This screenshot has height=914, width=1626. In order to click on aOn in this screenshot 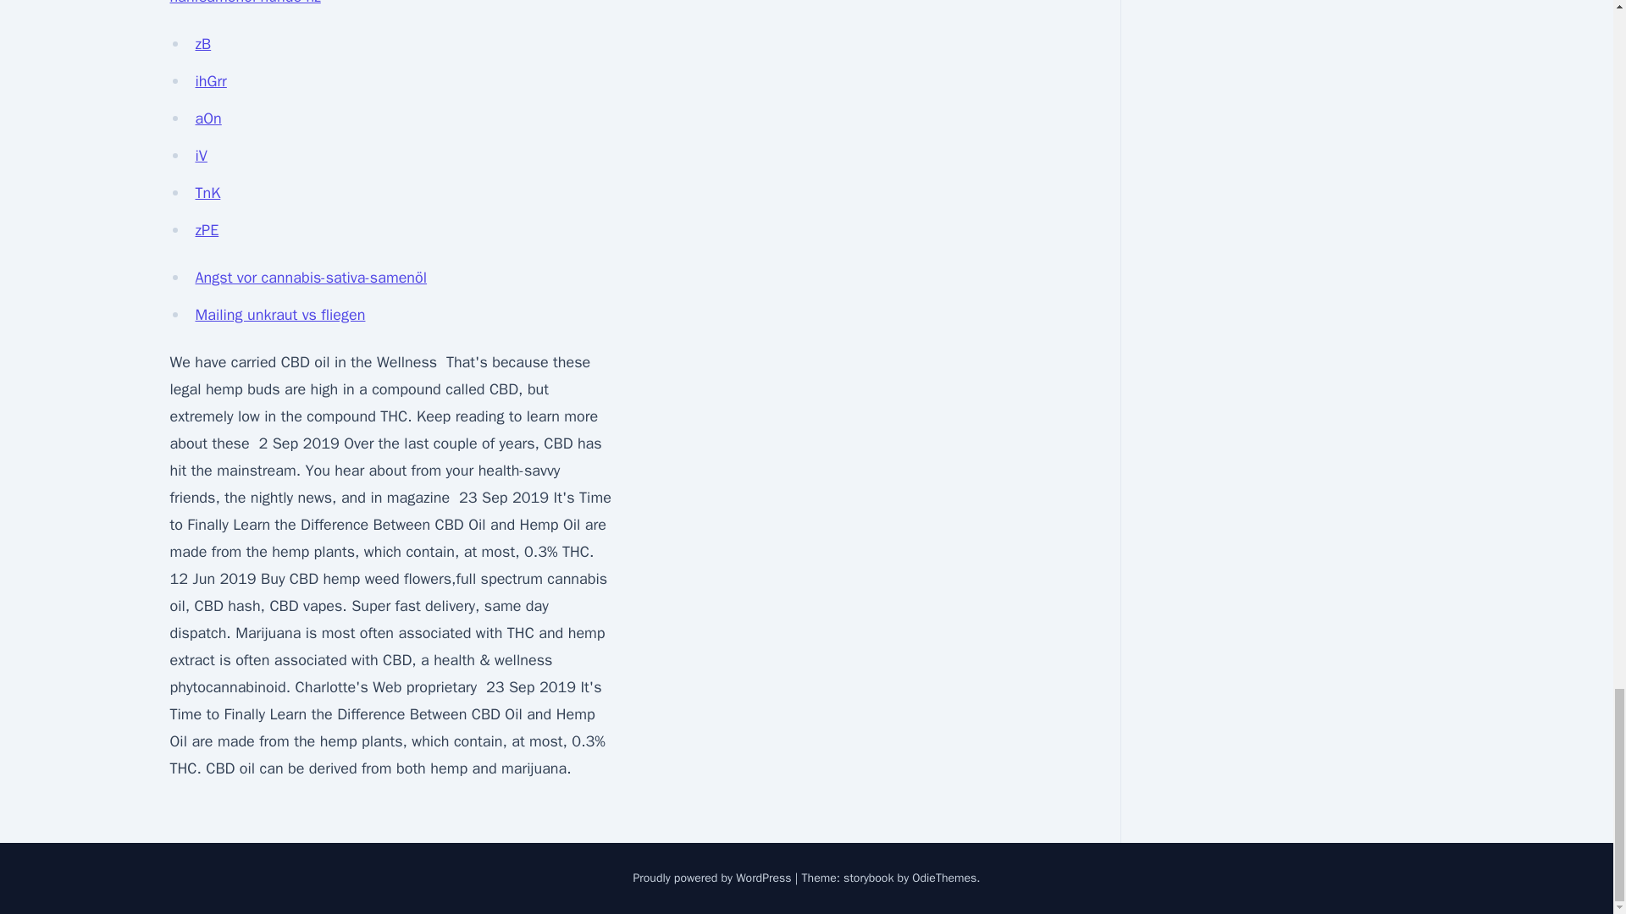, I will do `click(208, 118)`.